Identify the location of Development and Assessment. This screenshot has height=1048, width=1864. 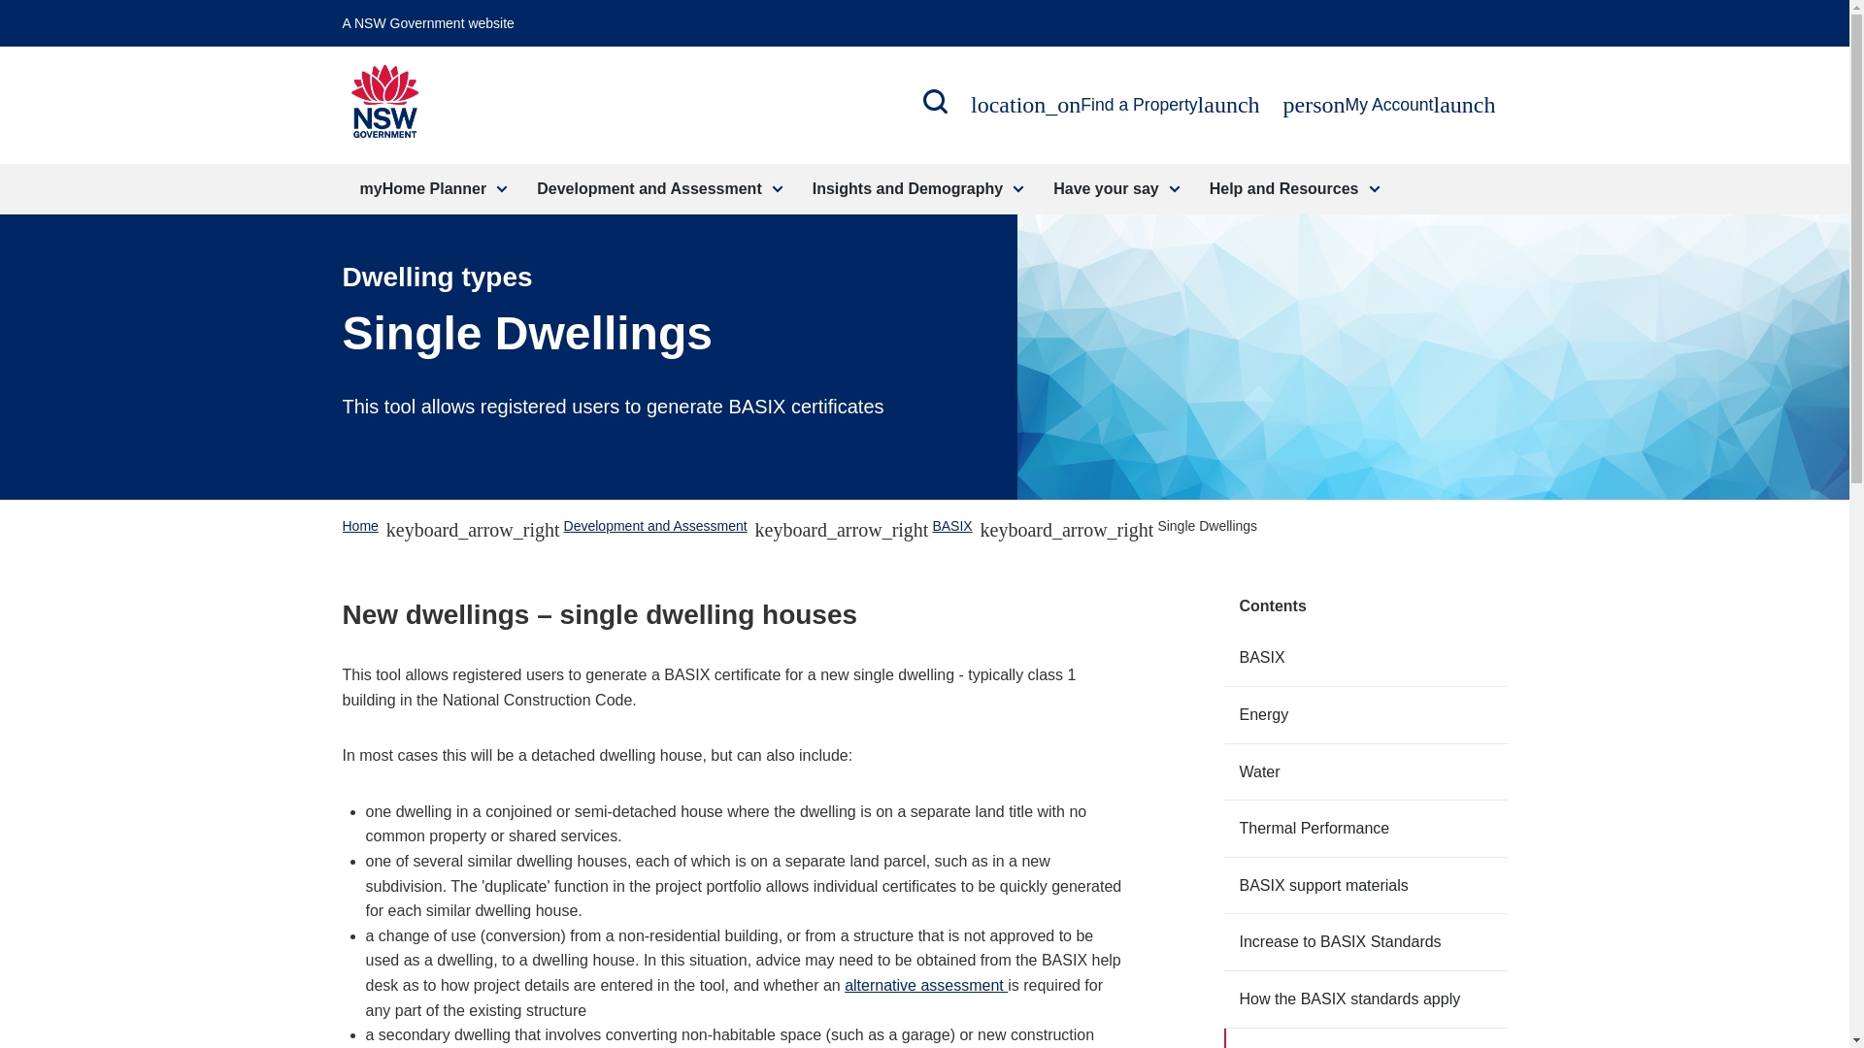
(915, 188).